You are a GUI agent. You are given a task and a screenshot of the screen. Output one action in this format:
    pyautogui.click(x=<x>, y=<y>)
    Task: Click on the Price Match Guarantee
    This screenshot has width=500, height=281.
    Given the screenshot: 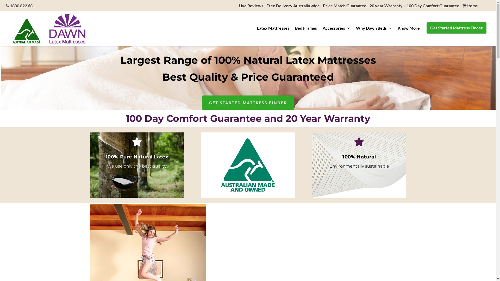 What is the action you would take?
    pyautogui.click(x=345, y=6)
    